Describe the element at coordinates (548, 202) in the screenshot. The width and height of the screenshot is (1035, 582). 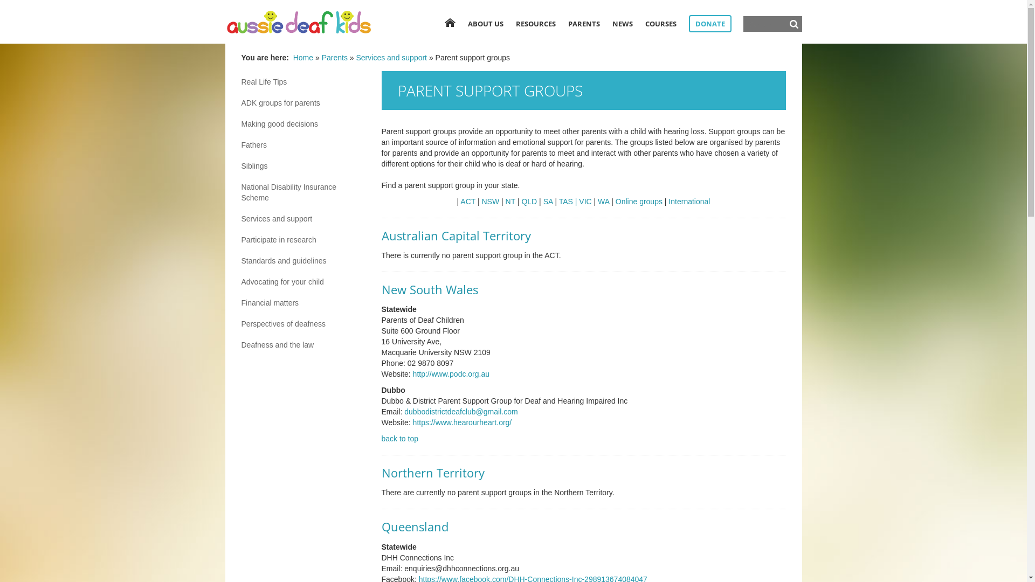
I see `SA` at that location.